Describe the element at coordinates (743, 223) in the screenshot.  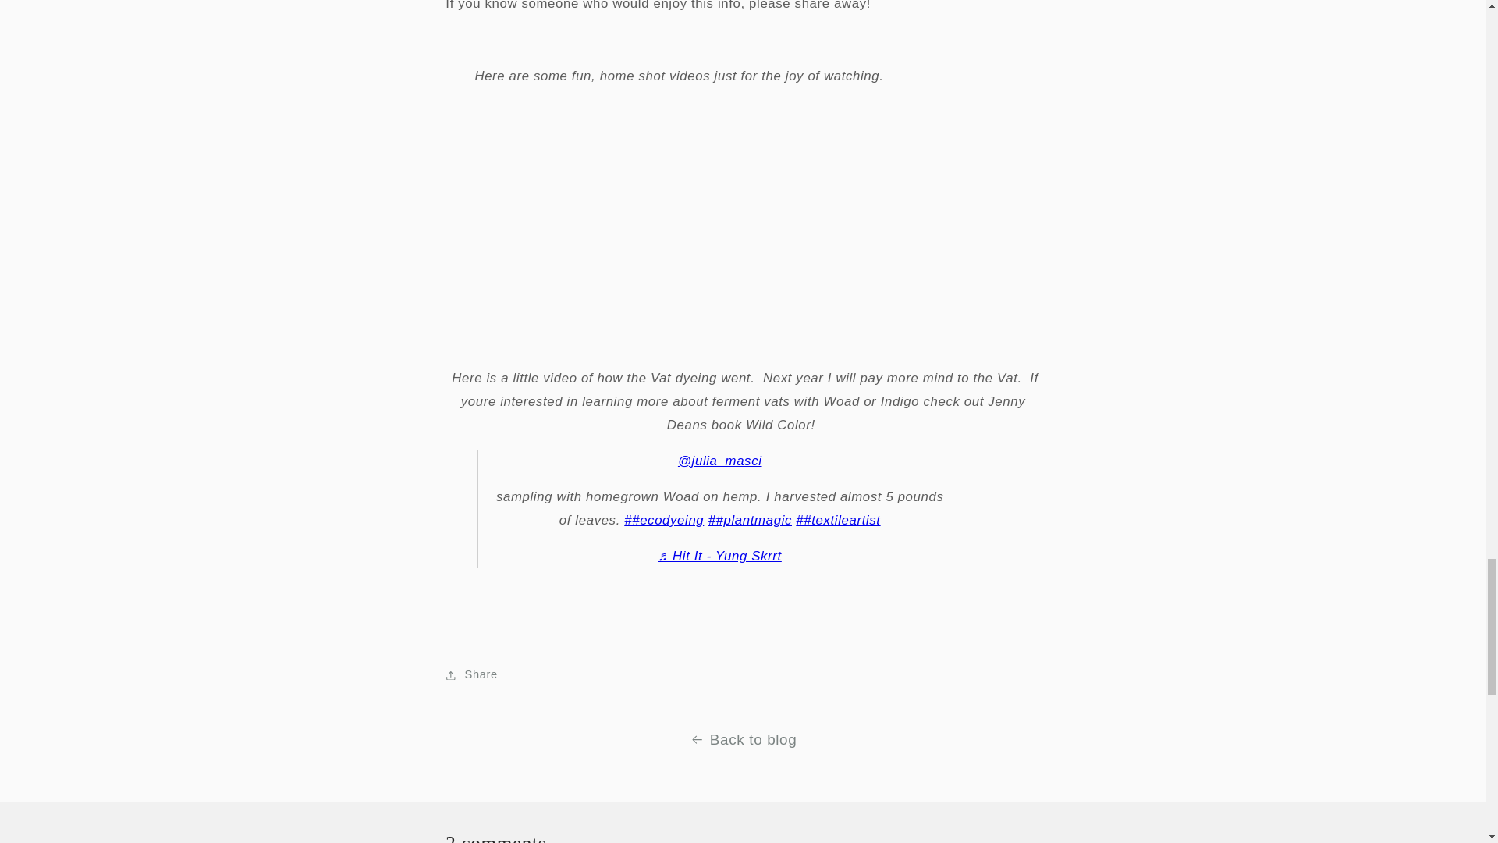
I see `YouTube video player` at that location.